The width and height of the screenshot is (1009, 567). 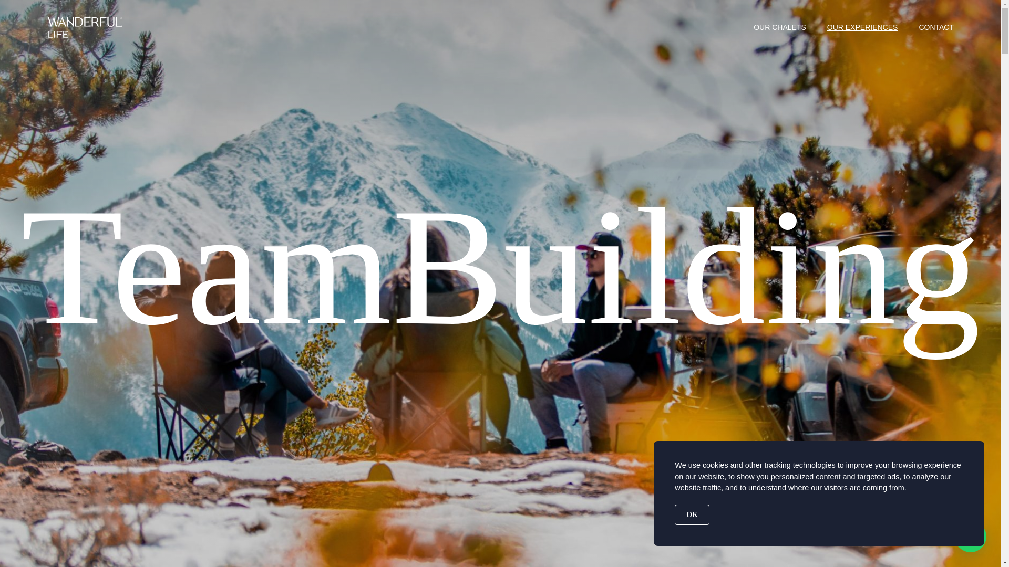 What do you see at coordinates (935, 27) in the screenshot?
I see `CONTACT` at bounding box center [935, 27].